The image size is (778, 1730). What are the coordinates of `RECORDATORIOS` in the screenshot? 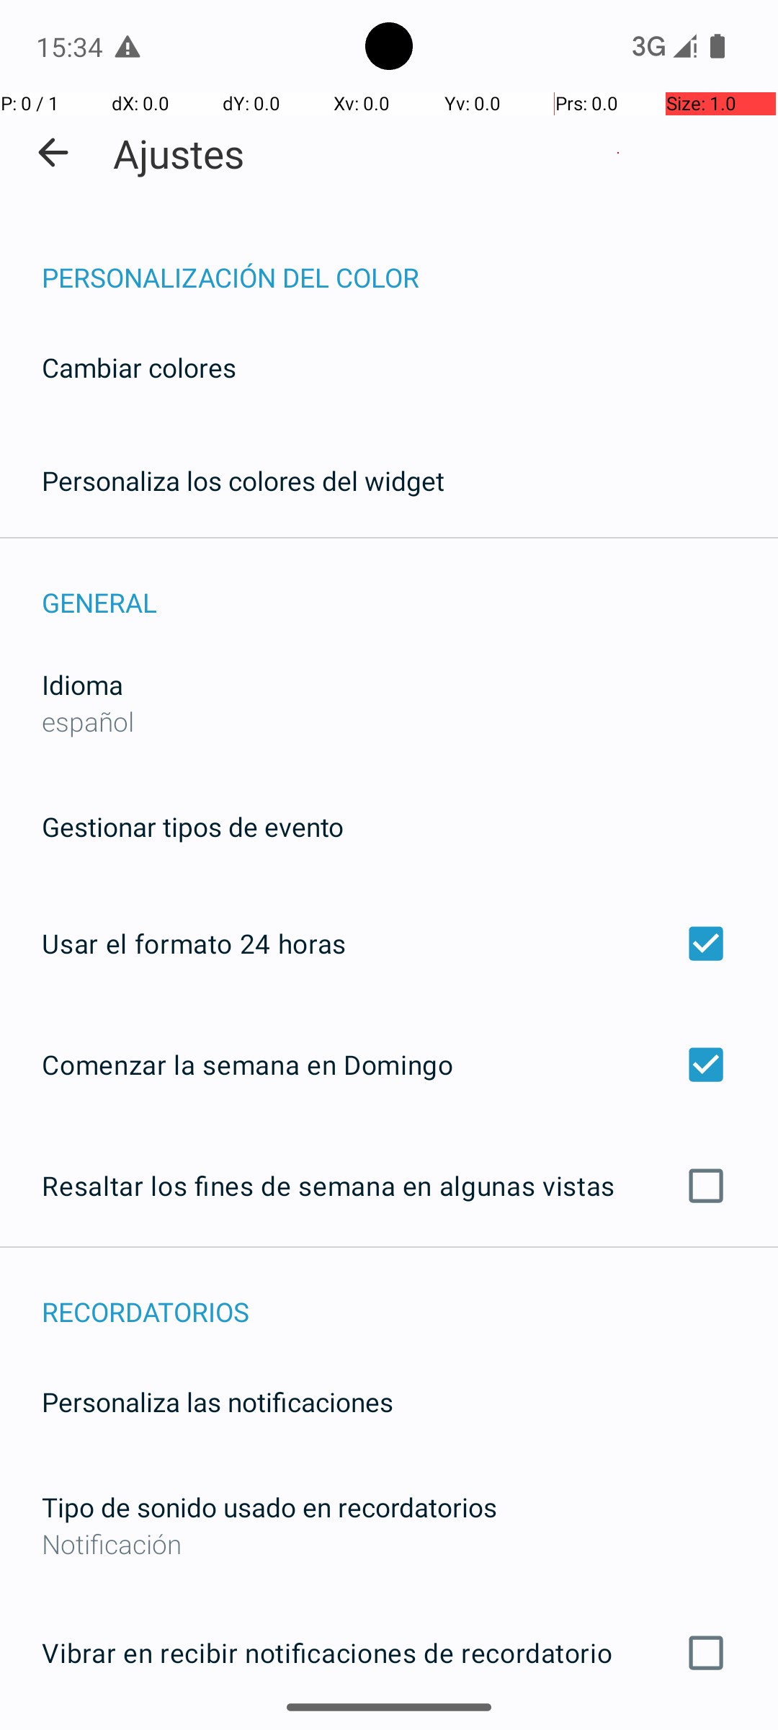 It's located at (410, 1296).